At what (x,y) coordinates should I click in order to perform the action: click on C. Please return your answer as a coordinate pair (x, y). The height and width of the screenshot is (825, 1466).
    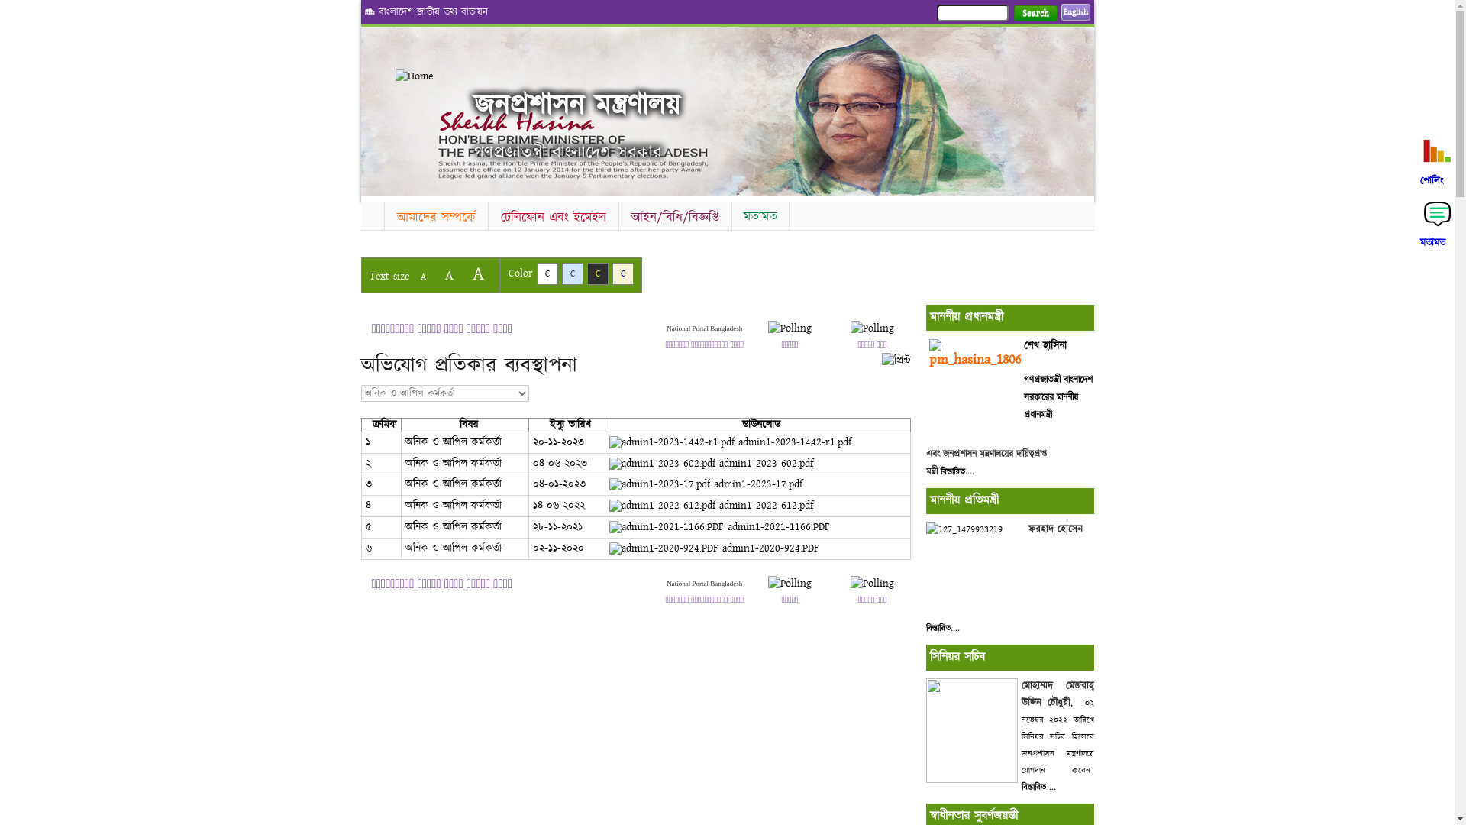
    Looking at the image, I should click on (597, 273).